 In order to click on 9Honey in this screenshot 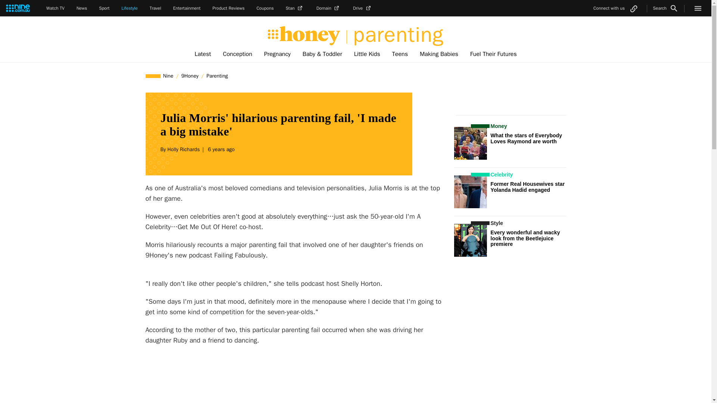, I will do `click(190, 76)`.